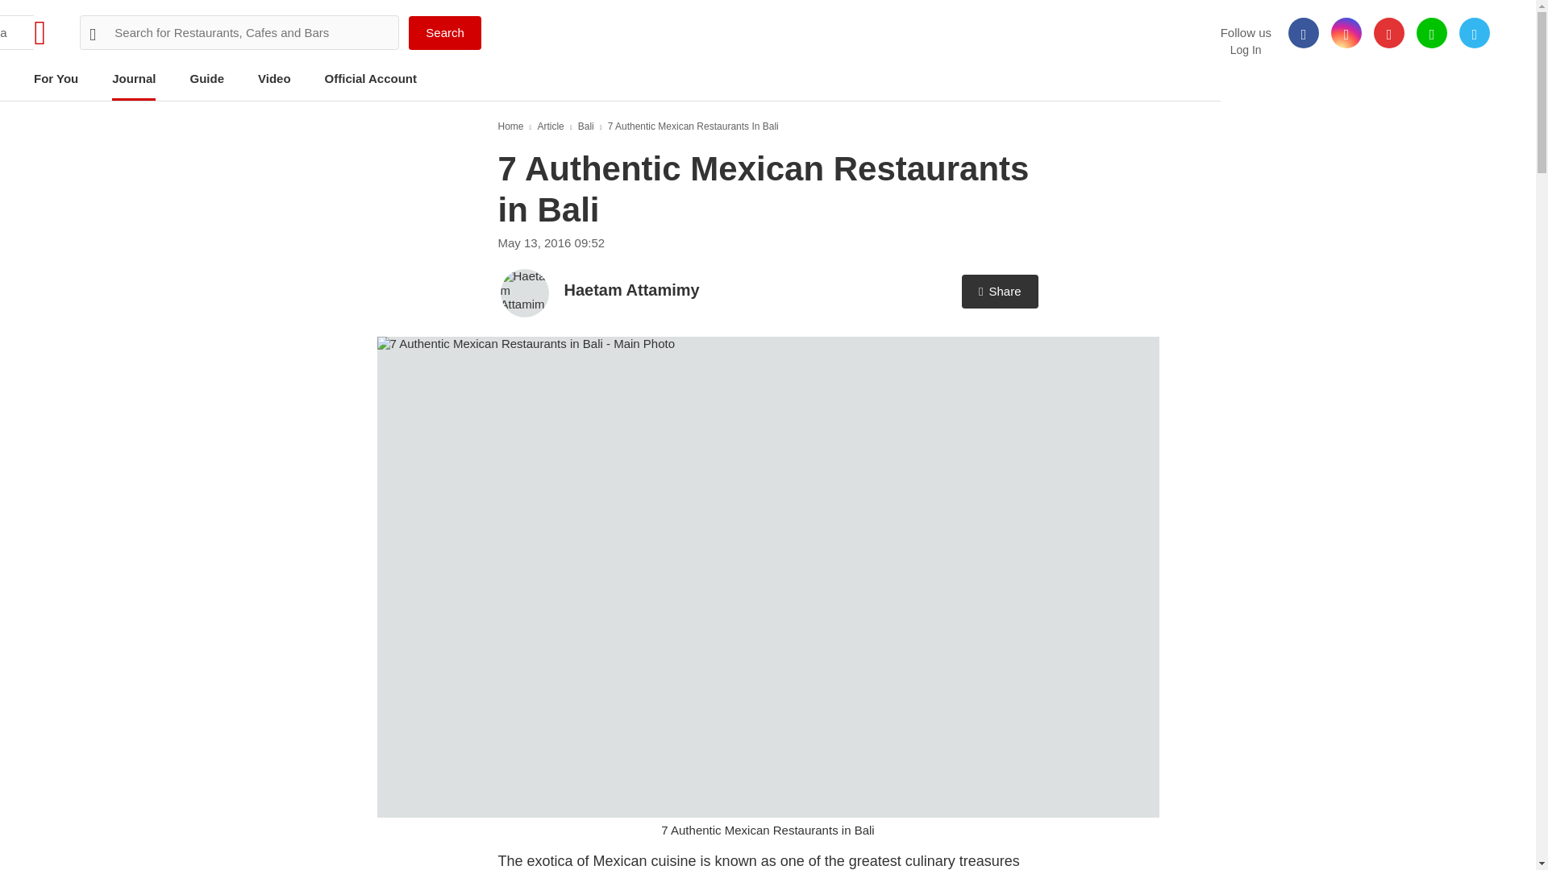  What do you see at coordinates (134, 80) in the screenshot?
I see `Journal` at bounding box center [134, 80].